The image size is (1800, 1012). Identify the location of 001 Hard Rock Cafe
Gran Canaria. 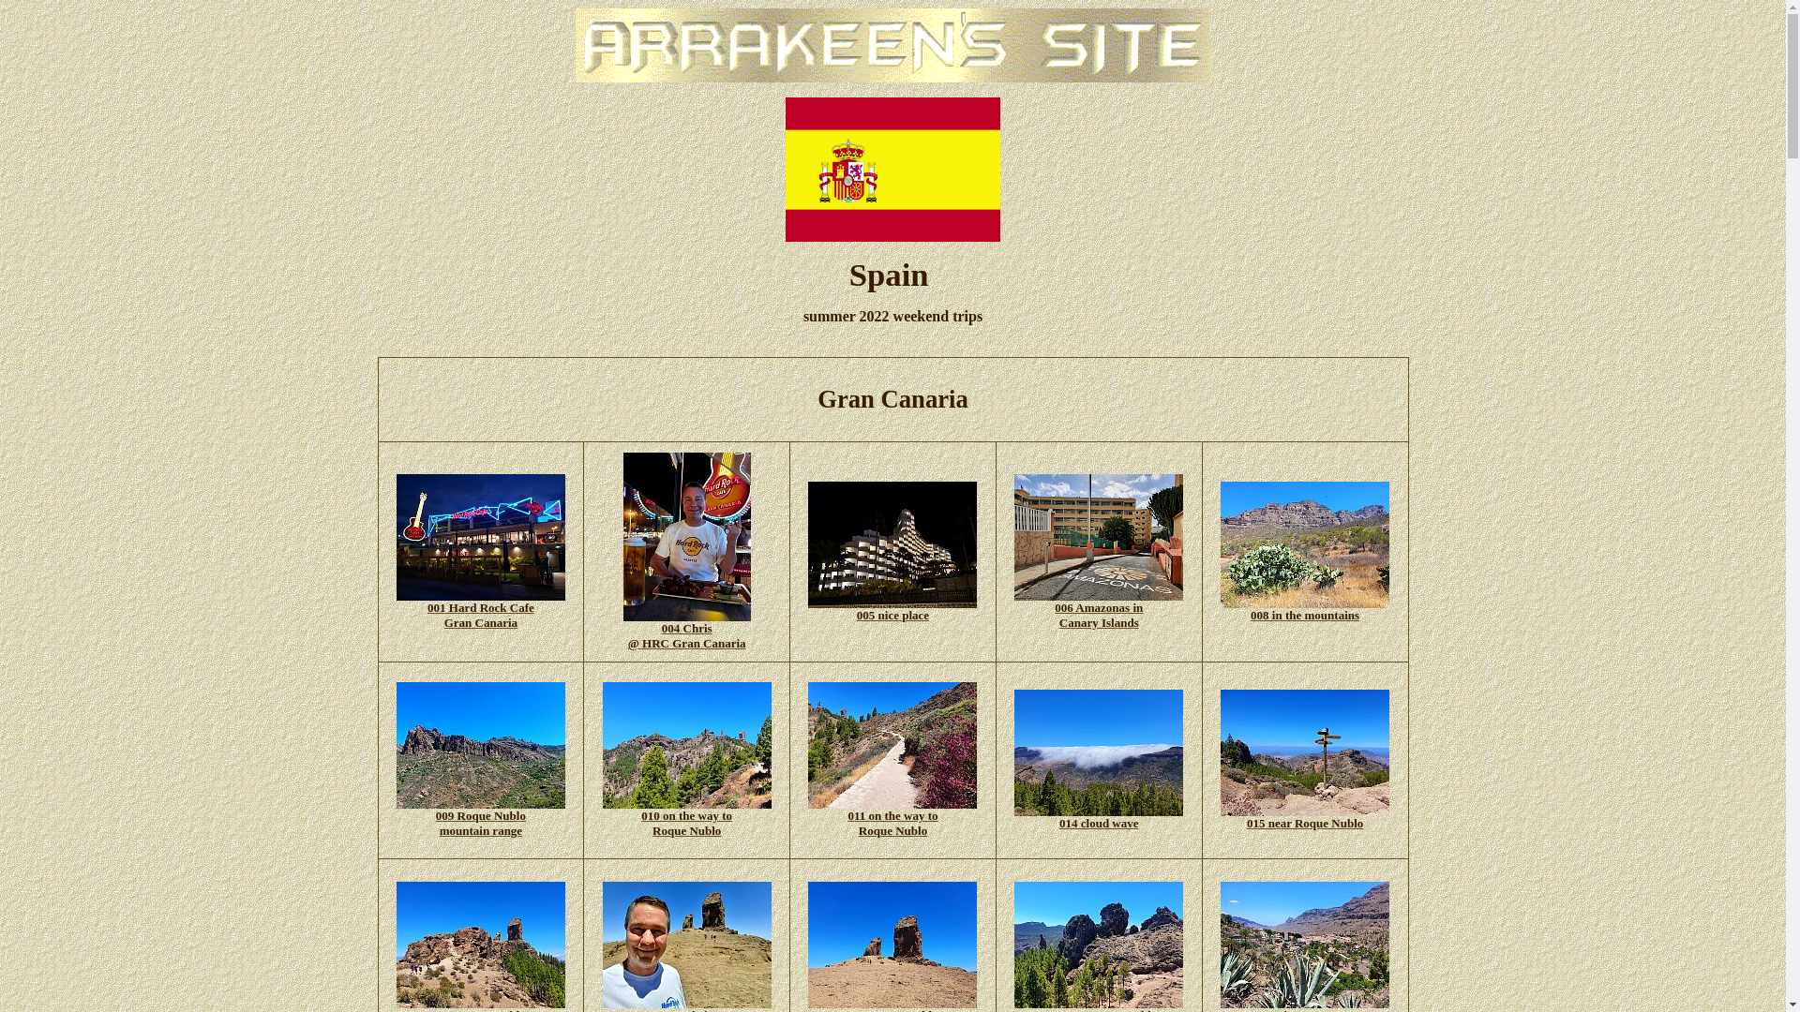
(481, 609).